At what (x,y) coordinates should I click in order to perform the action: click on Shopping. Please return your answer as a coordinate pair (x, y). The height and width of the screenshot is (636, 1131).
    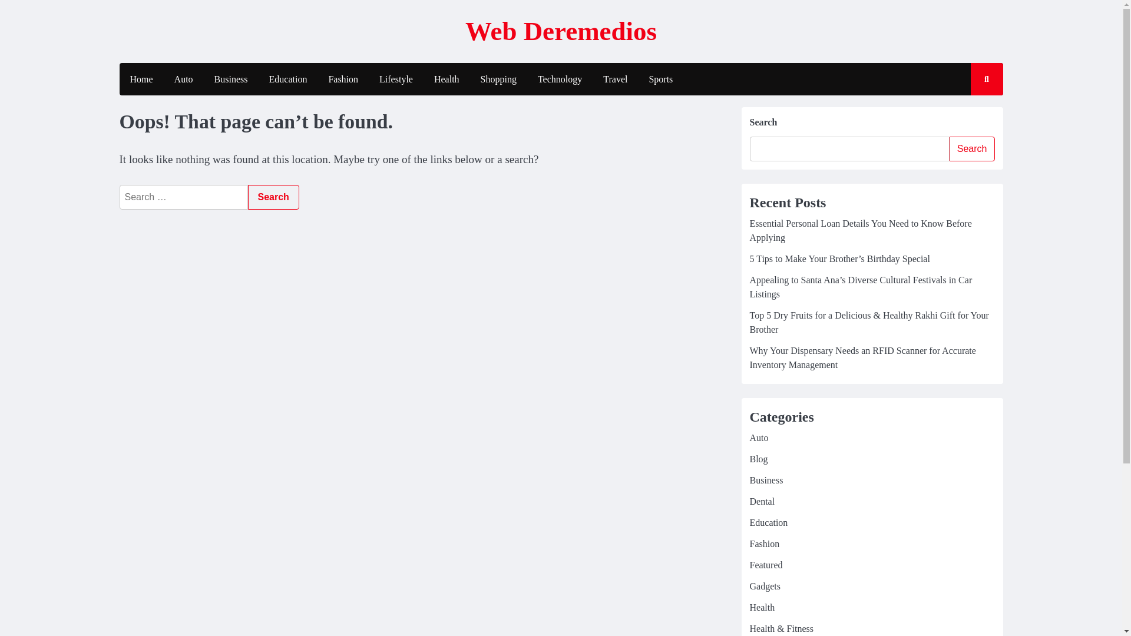
    Looking at the image, I should click on (498, 79).